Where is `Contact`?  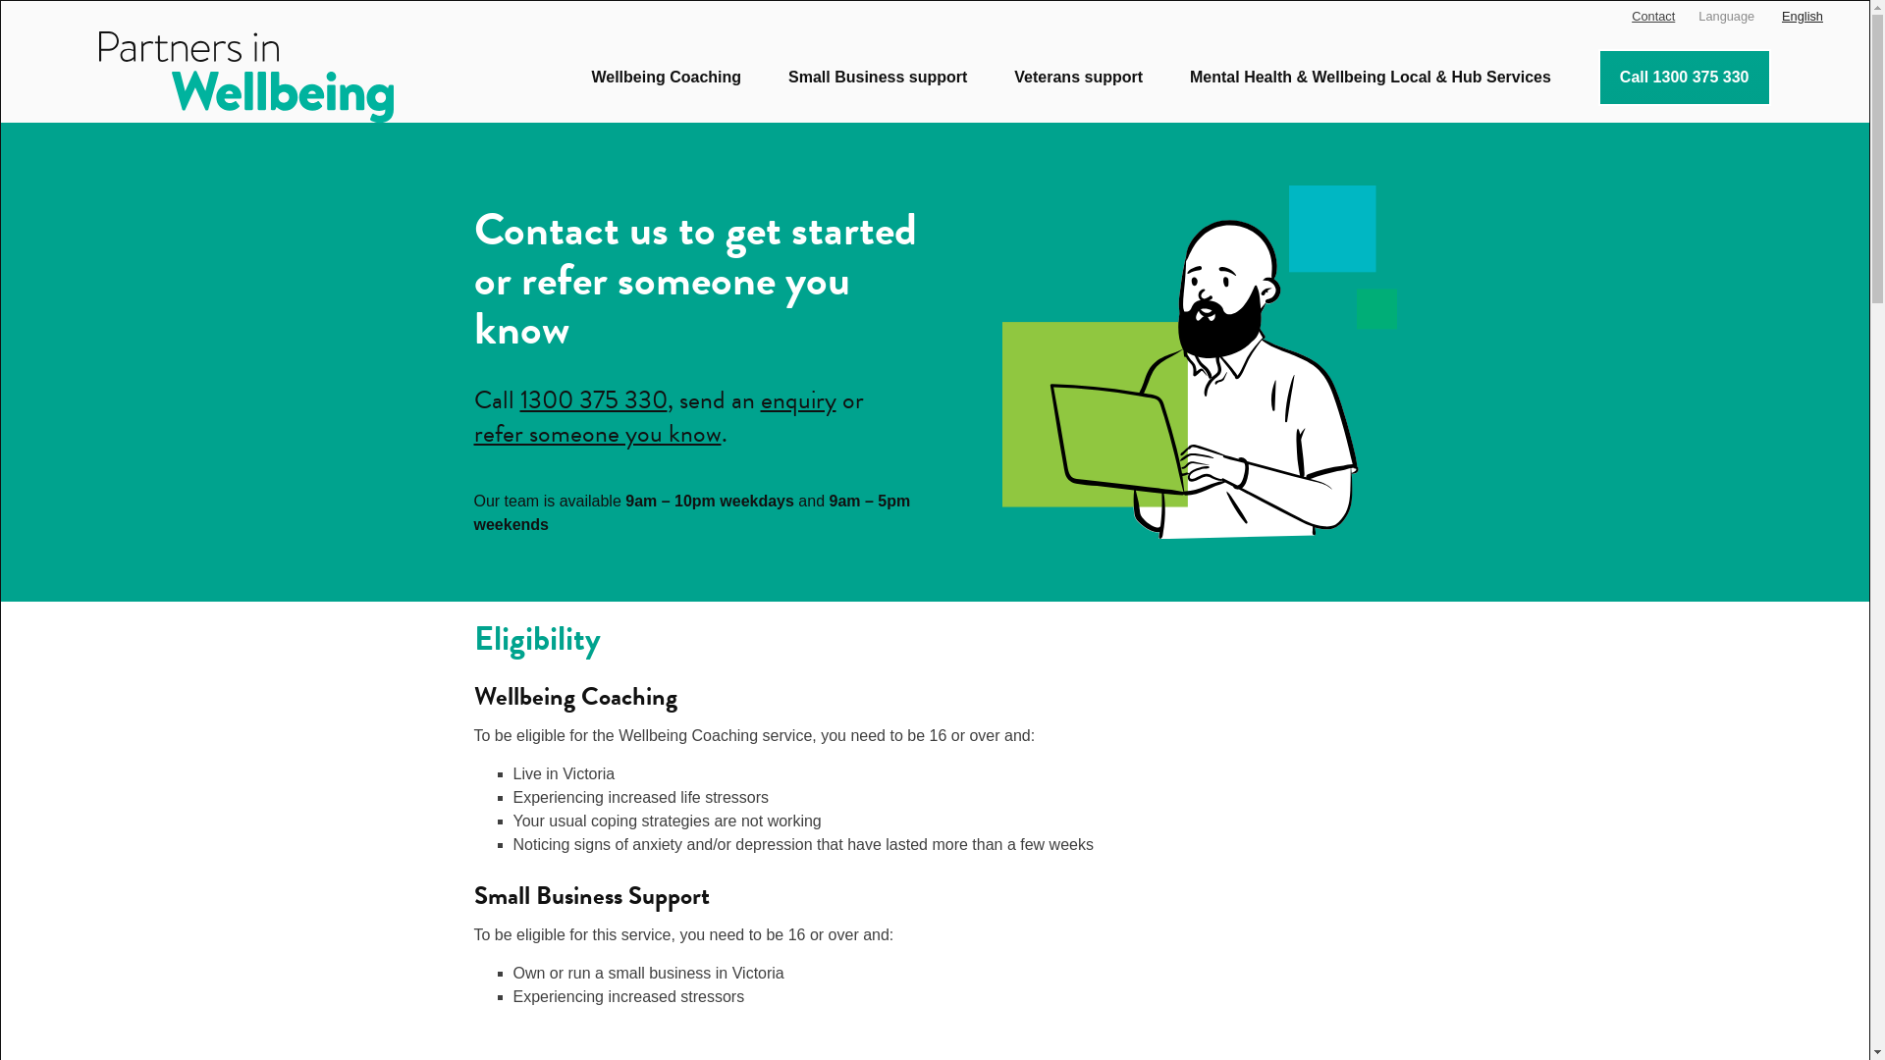
Contact is located at coordinates (1653, 17).